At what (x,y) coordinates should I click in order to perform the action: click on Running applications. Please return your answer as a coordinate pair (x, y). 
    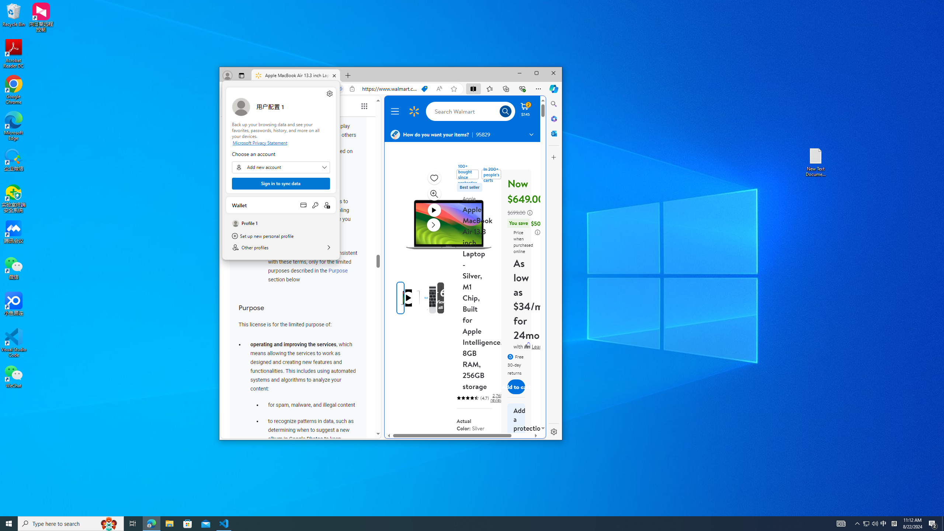
    Looking at the image, I should click on (459, 524).